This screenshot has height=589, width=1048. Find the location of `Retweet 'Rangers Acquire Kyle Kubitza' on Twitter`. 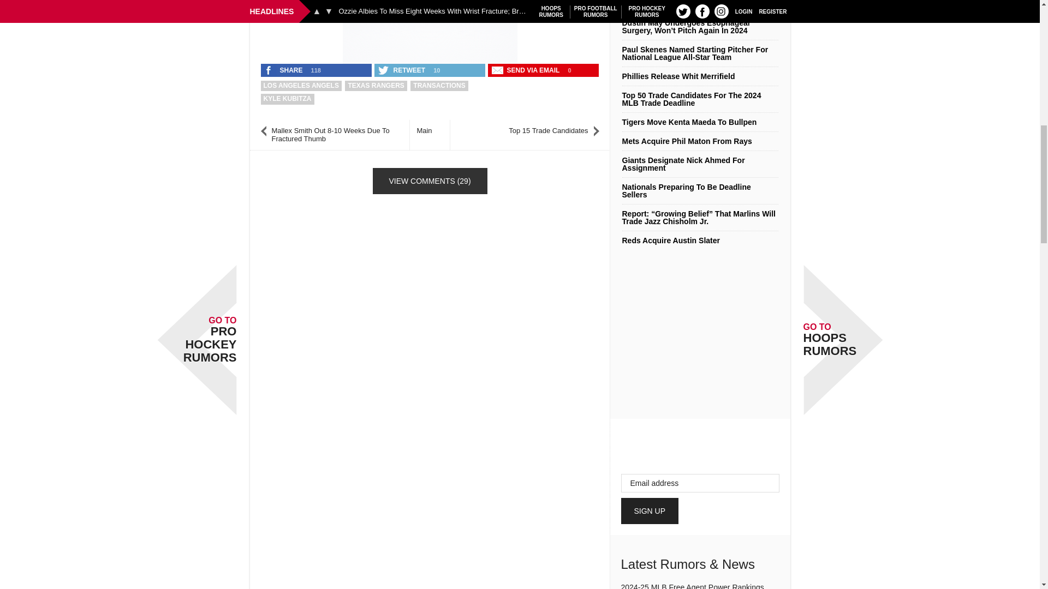

Retweet 'Rangers Acquire Kyle Kubitza' on Twitter is located at coordinates (402, 70).